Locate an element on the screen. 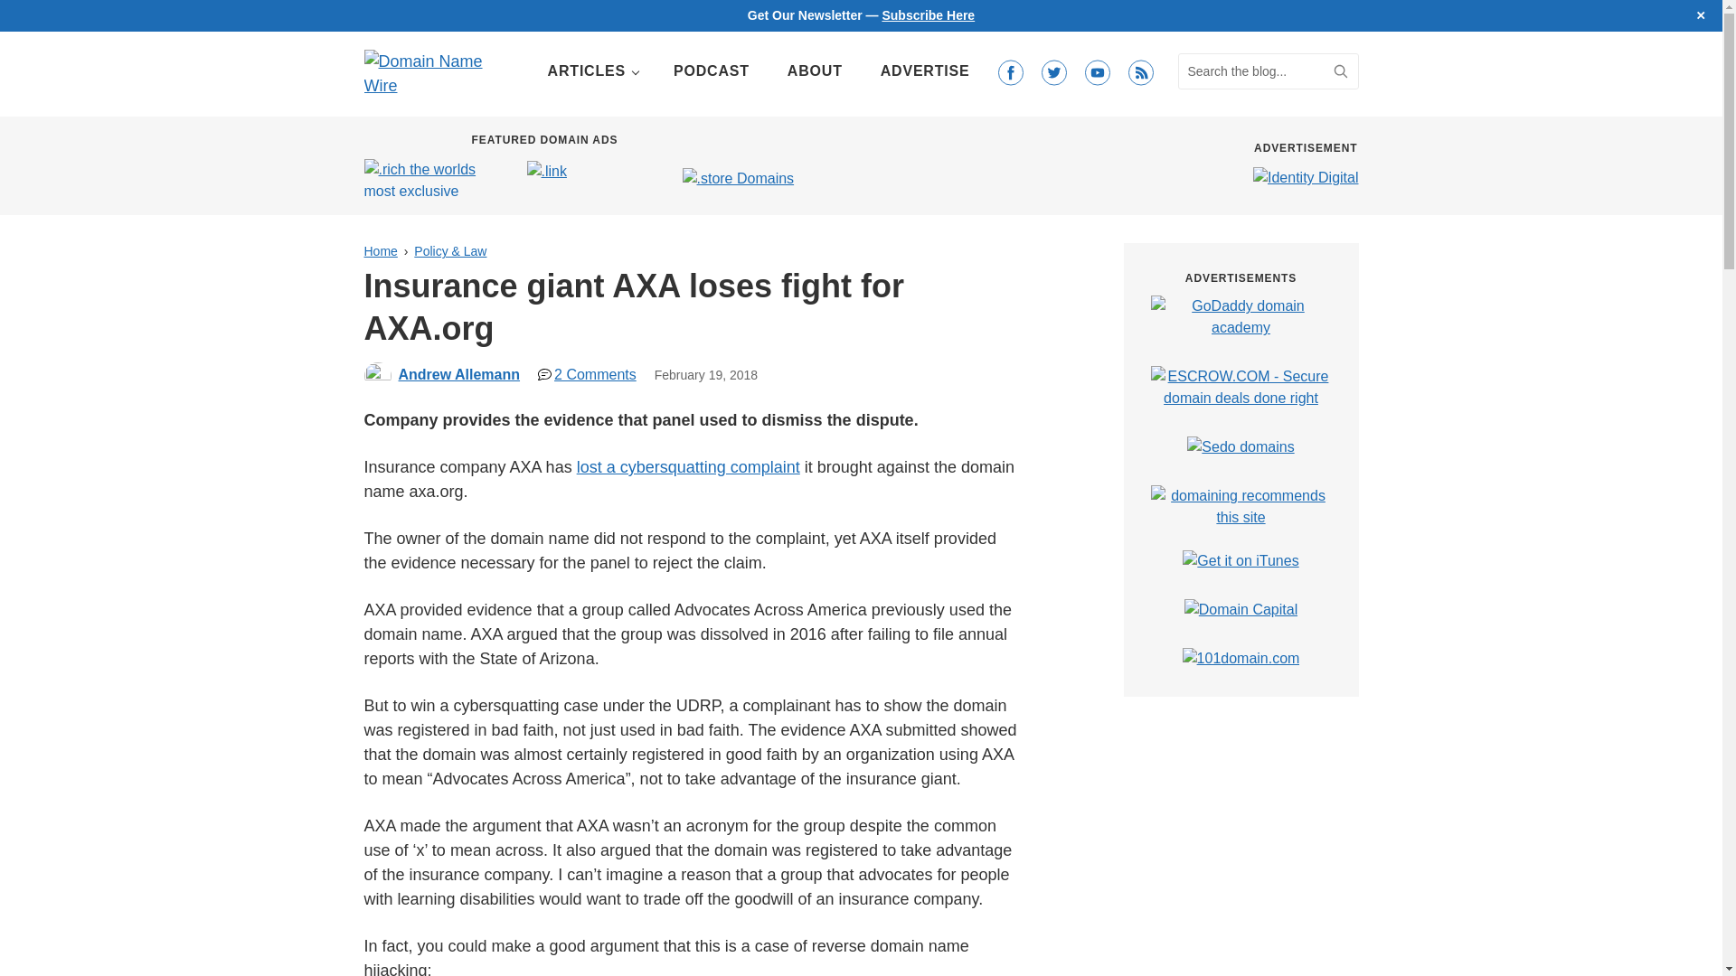 The image size is (1736, 976). Submit search is located at coordinates (1340, 71).